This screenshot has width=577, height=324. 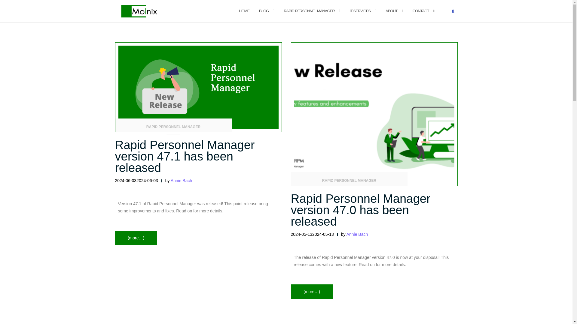 What do you see at coordinates (309, 11) in the screenshot?
I see `Rapid Personnel Manager` at bounding box center [309, 11].